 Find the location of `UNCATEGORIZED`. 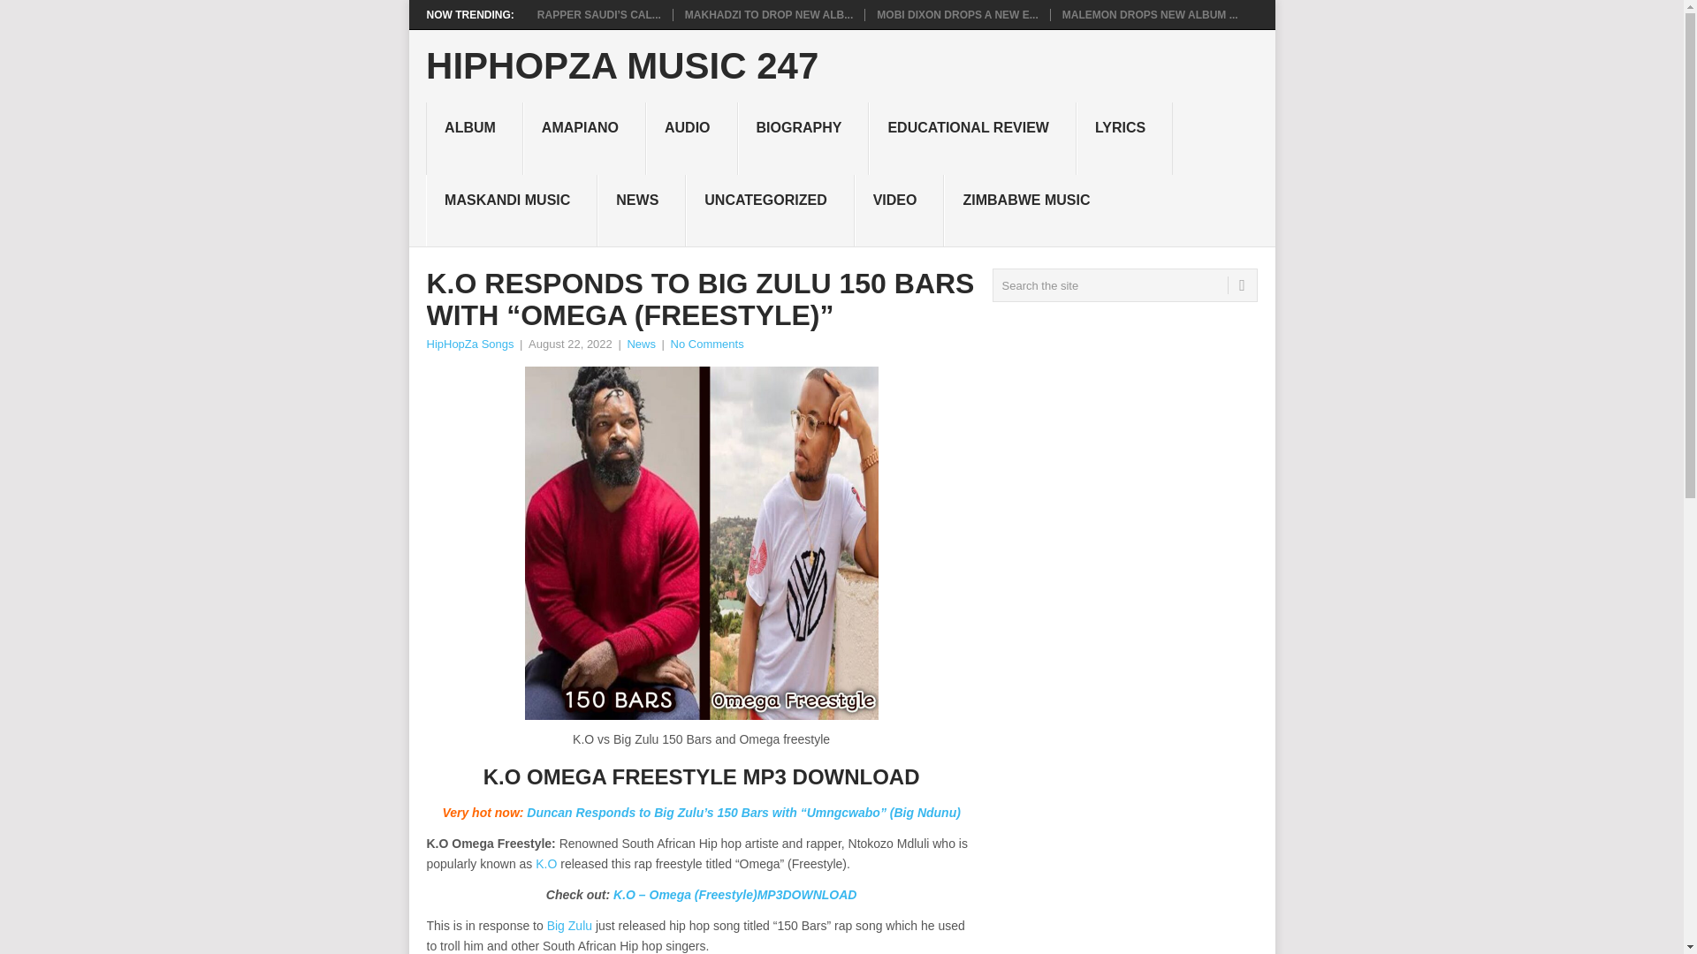

UNCATEGORIZED is located at coordinates (769, 210).